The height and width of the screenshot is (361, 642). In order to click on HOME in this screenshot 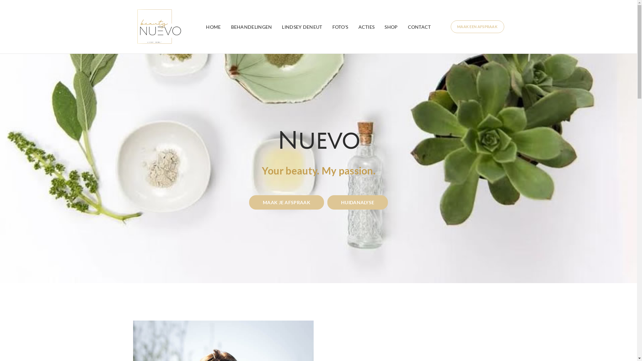, I will do `click(213, 27)`.